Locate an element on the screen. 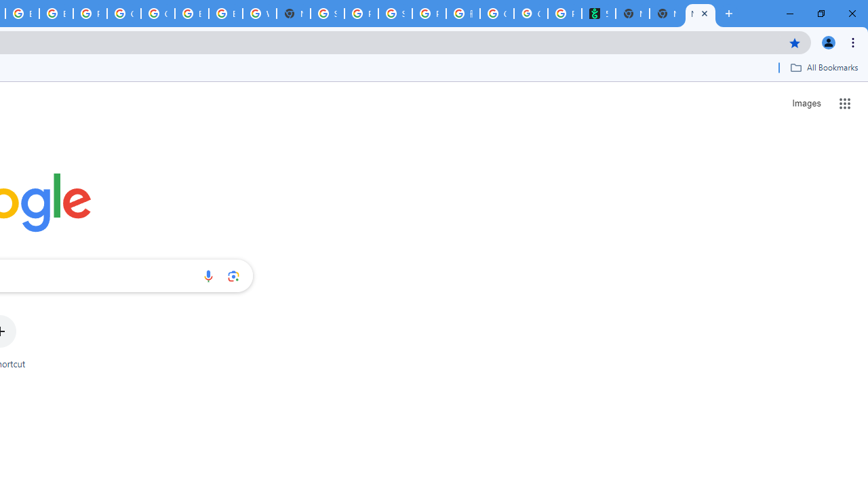 Image resolution: width=868 pixels, height=488 pixels. Google Cloud Platform is located at coordinates (157, 14).